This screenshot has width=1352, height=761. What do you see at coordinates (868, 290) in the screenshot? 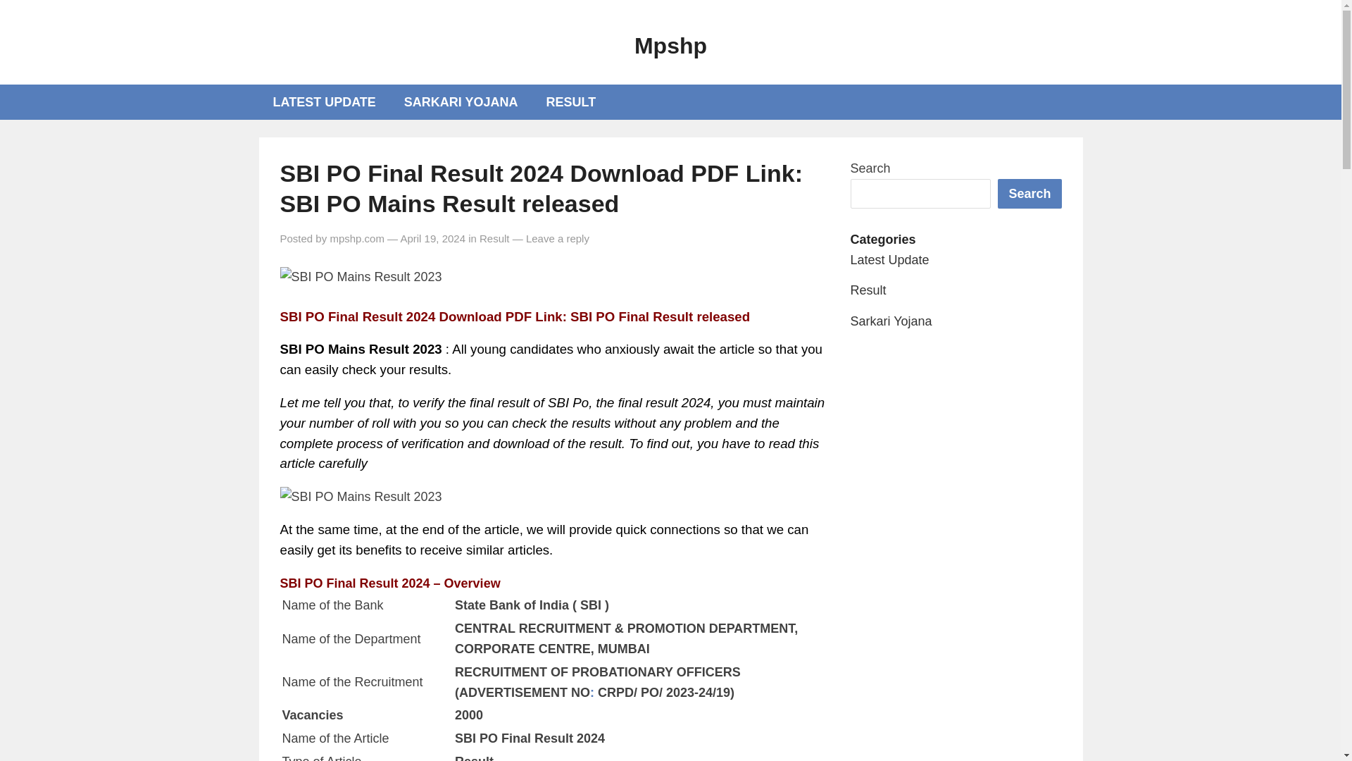
I see `Result` at bounding box center [868, 290].